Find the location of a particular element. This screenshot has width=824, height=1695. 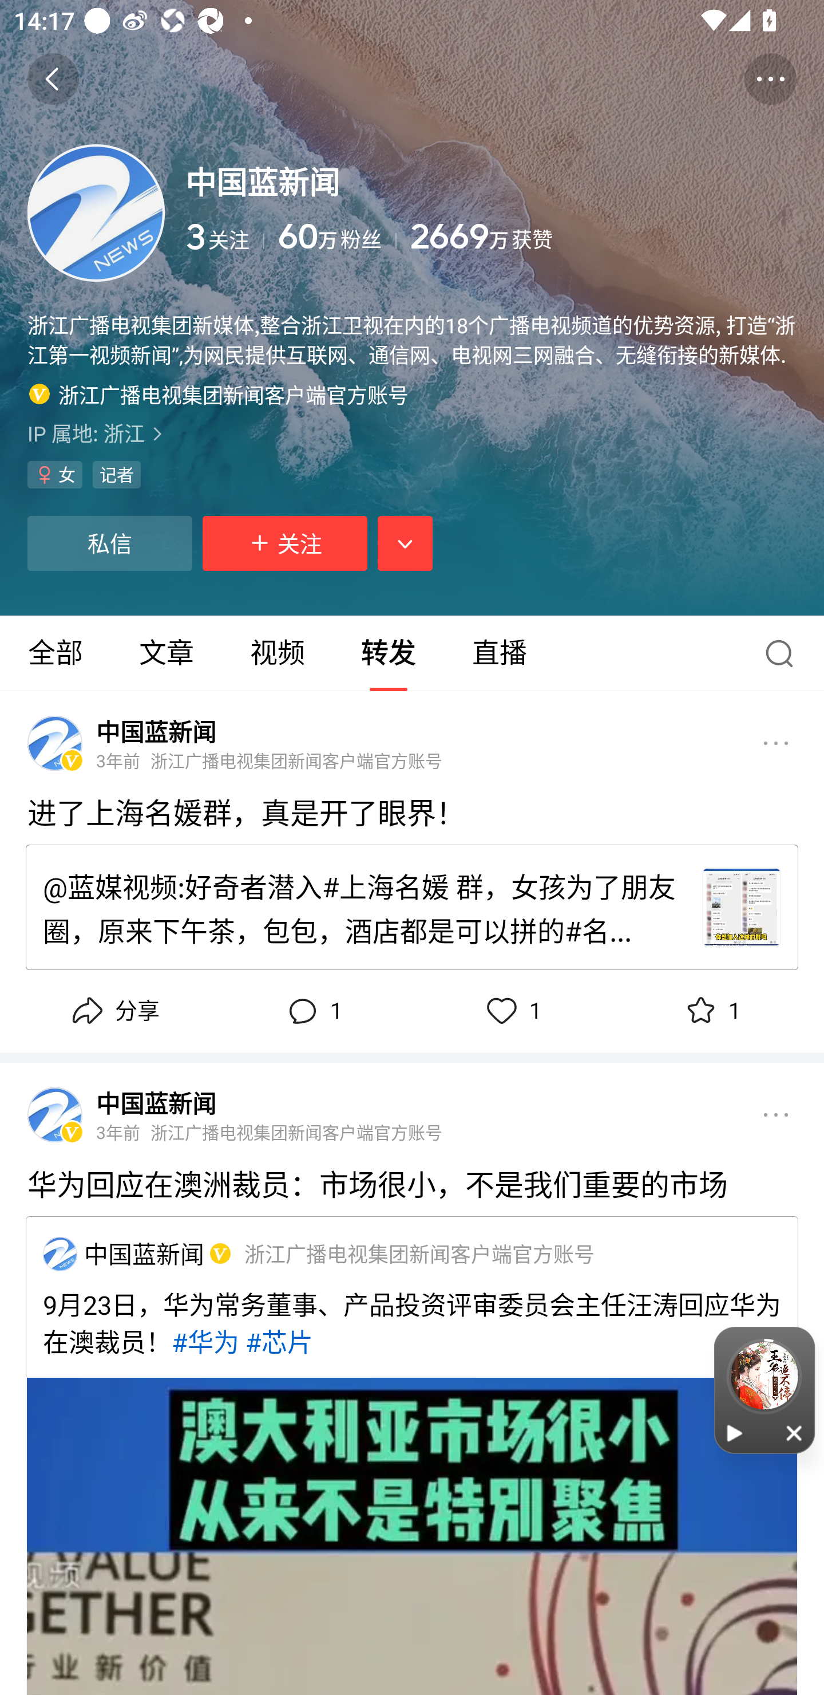

更多操作 is located at coordinates (770, 79).